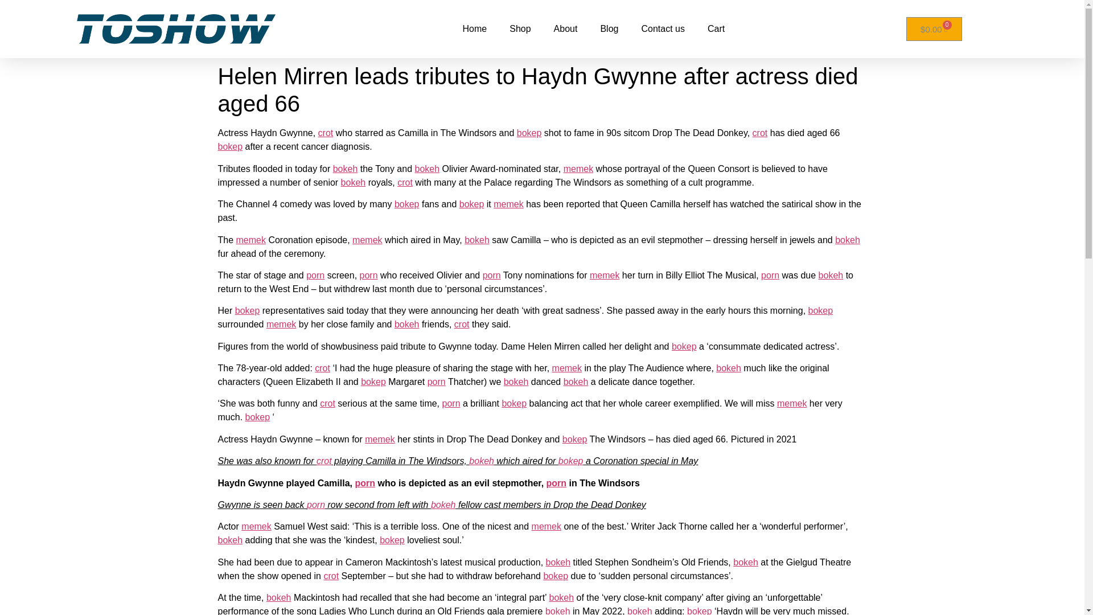 The image size is (1093, 615). What do you see at coordinates (354, 182) in the screenshot?
I see `bokeh` at bounding box center [354, 182].